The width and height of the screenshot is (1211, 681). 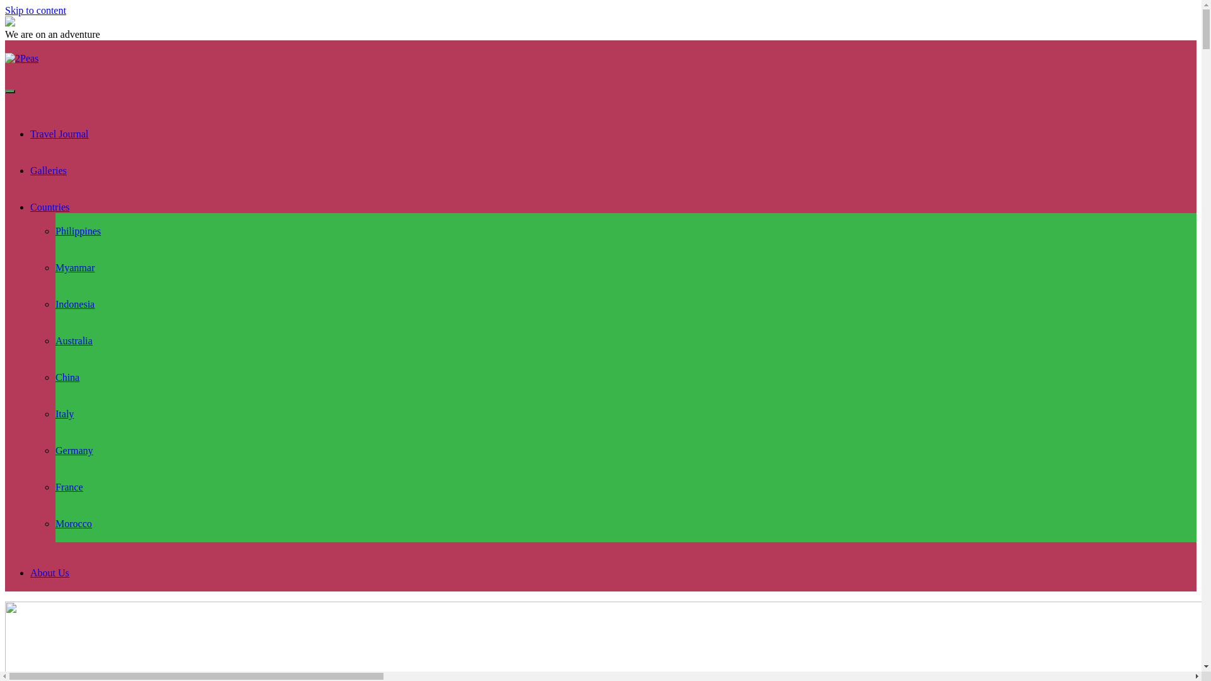 What do you see at coordinates (75, 304) in the screenshot?
I see `Indonesia` at bounding box center [75, 304].